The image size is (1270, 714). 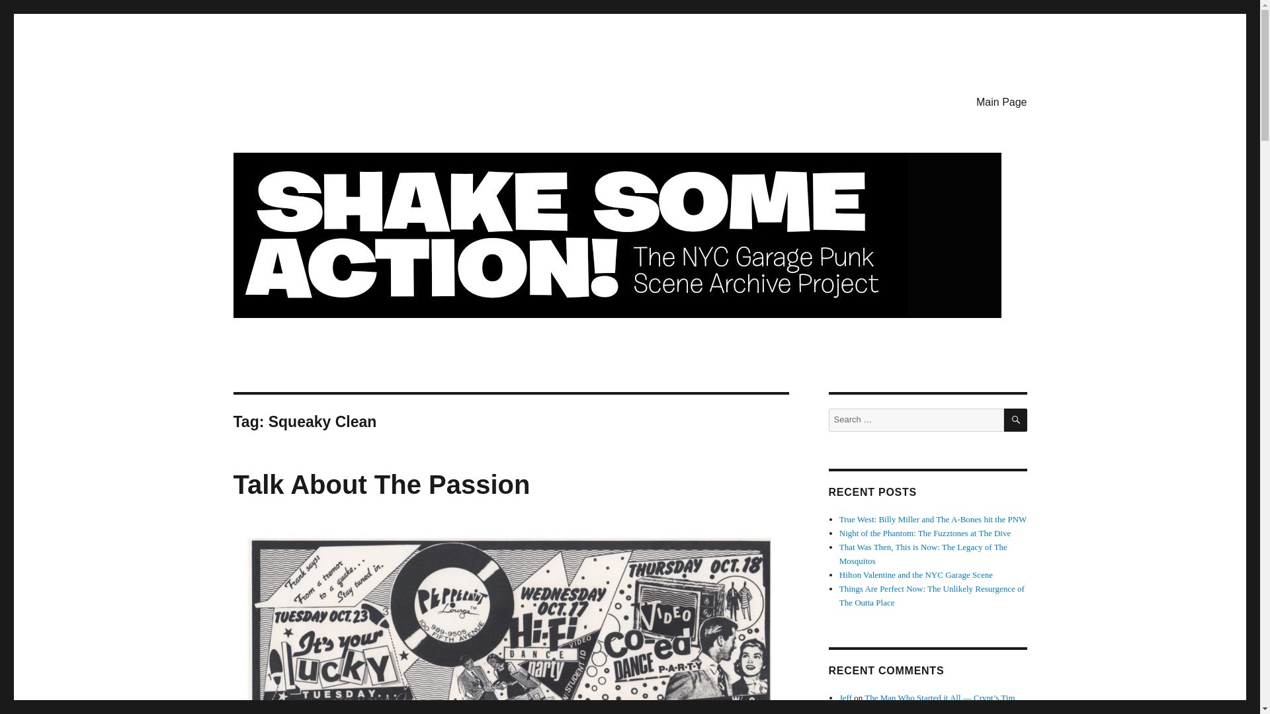 I want to click on Jeff, so click(x=845, y=697).